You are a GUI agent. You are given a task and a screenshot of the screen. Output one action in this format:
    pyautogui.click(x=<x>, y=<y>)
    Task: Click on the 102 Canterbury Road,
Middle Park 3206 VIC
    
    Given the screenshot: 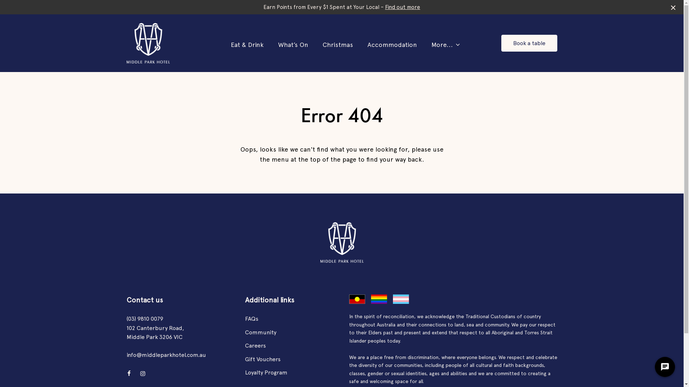 What is the action you would take?
    pyautogui.click(x=155, y=333)
    